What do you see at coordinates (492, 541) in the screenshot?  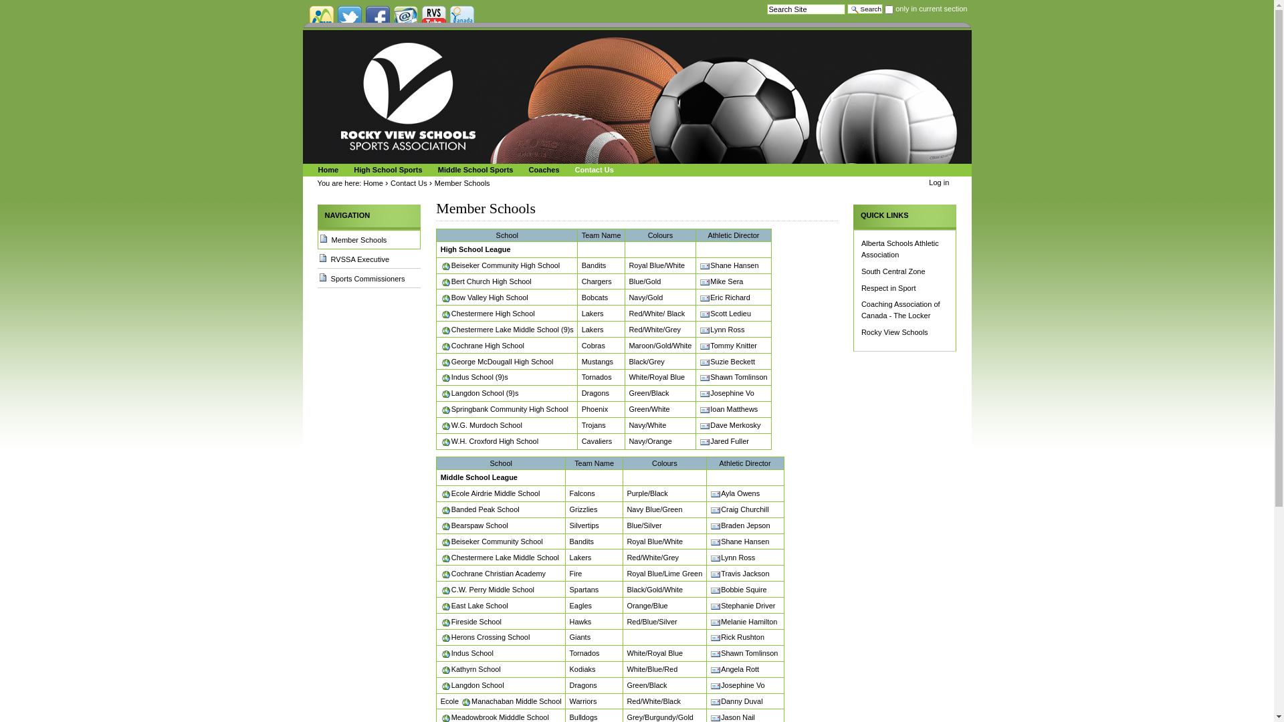 I see `Beiseker Community School` at bounding box center [492, 541].